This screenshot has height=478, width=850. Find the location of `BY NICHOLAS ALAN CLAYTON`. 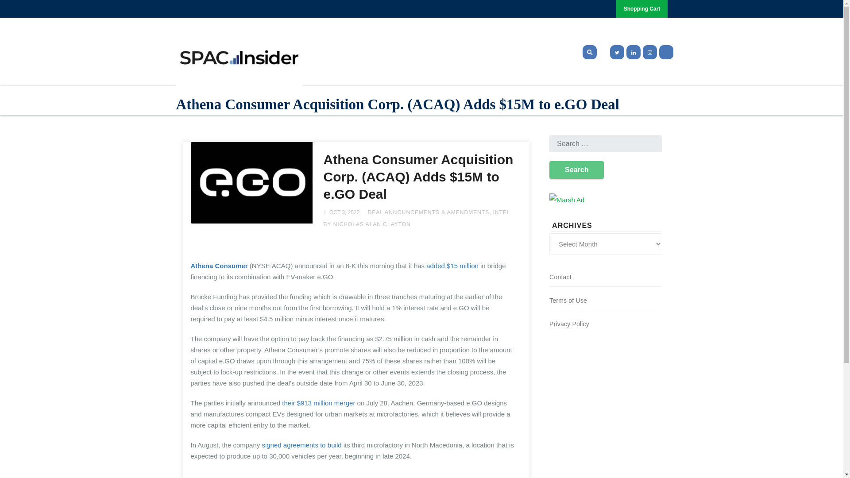

BY NICHOLAS ALAN CLAYTON is located at coordinates (367, 224).